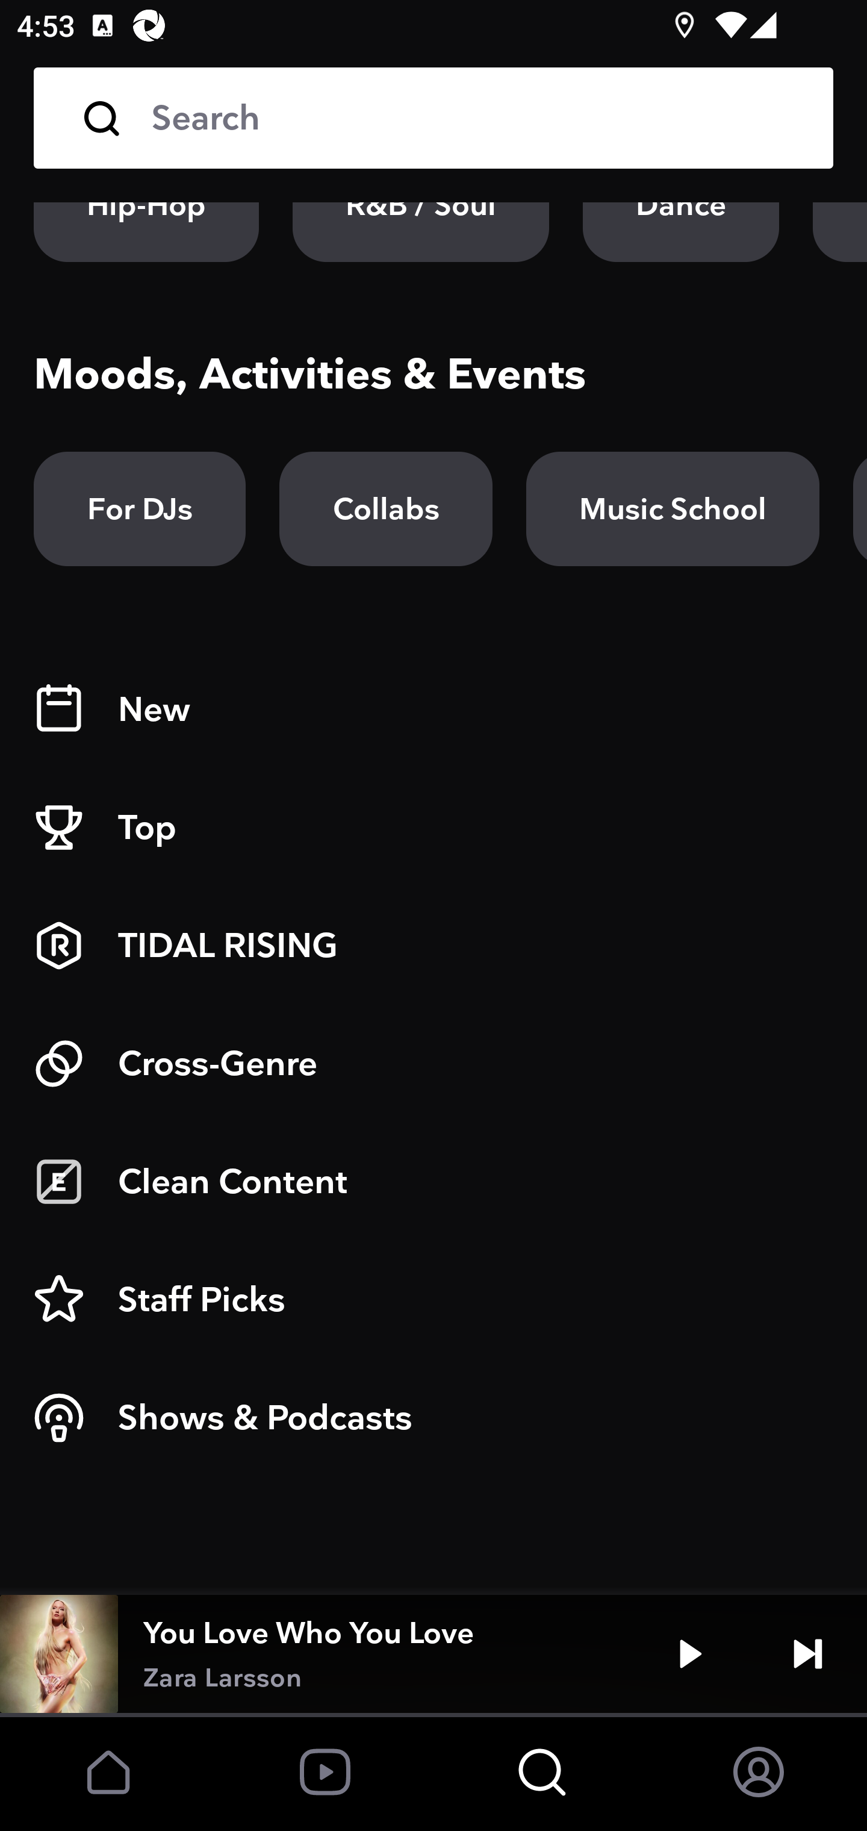  I want to click on Top, so click(433, 828).